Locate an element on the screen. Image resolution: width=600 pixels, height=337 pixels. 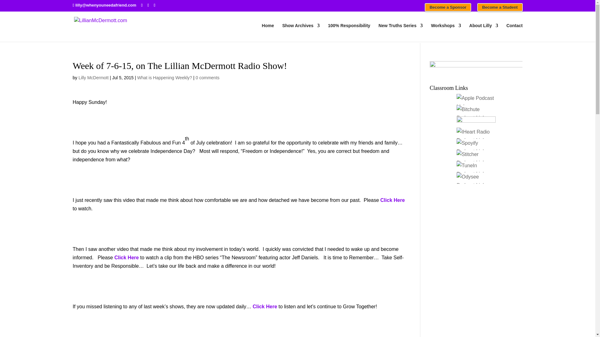
About Lilly is located at coordinates (483, 32).